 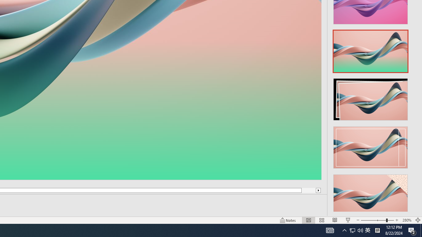 I want to click on Design Idea, so click(x=371, y=193).